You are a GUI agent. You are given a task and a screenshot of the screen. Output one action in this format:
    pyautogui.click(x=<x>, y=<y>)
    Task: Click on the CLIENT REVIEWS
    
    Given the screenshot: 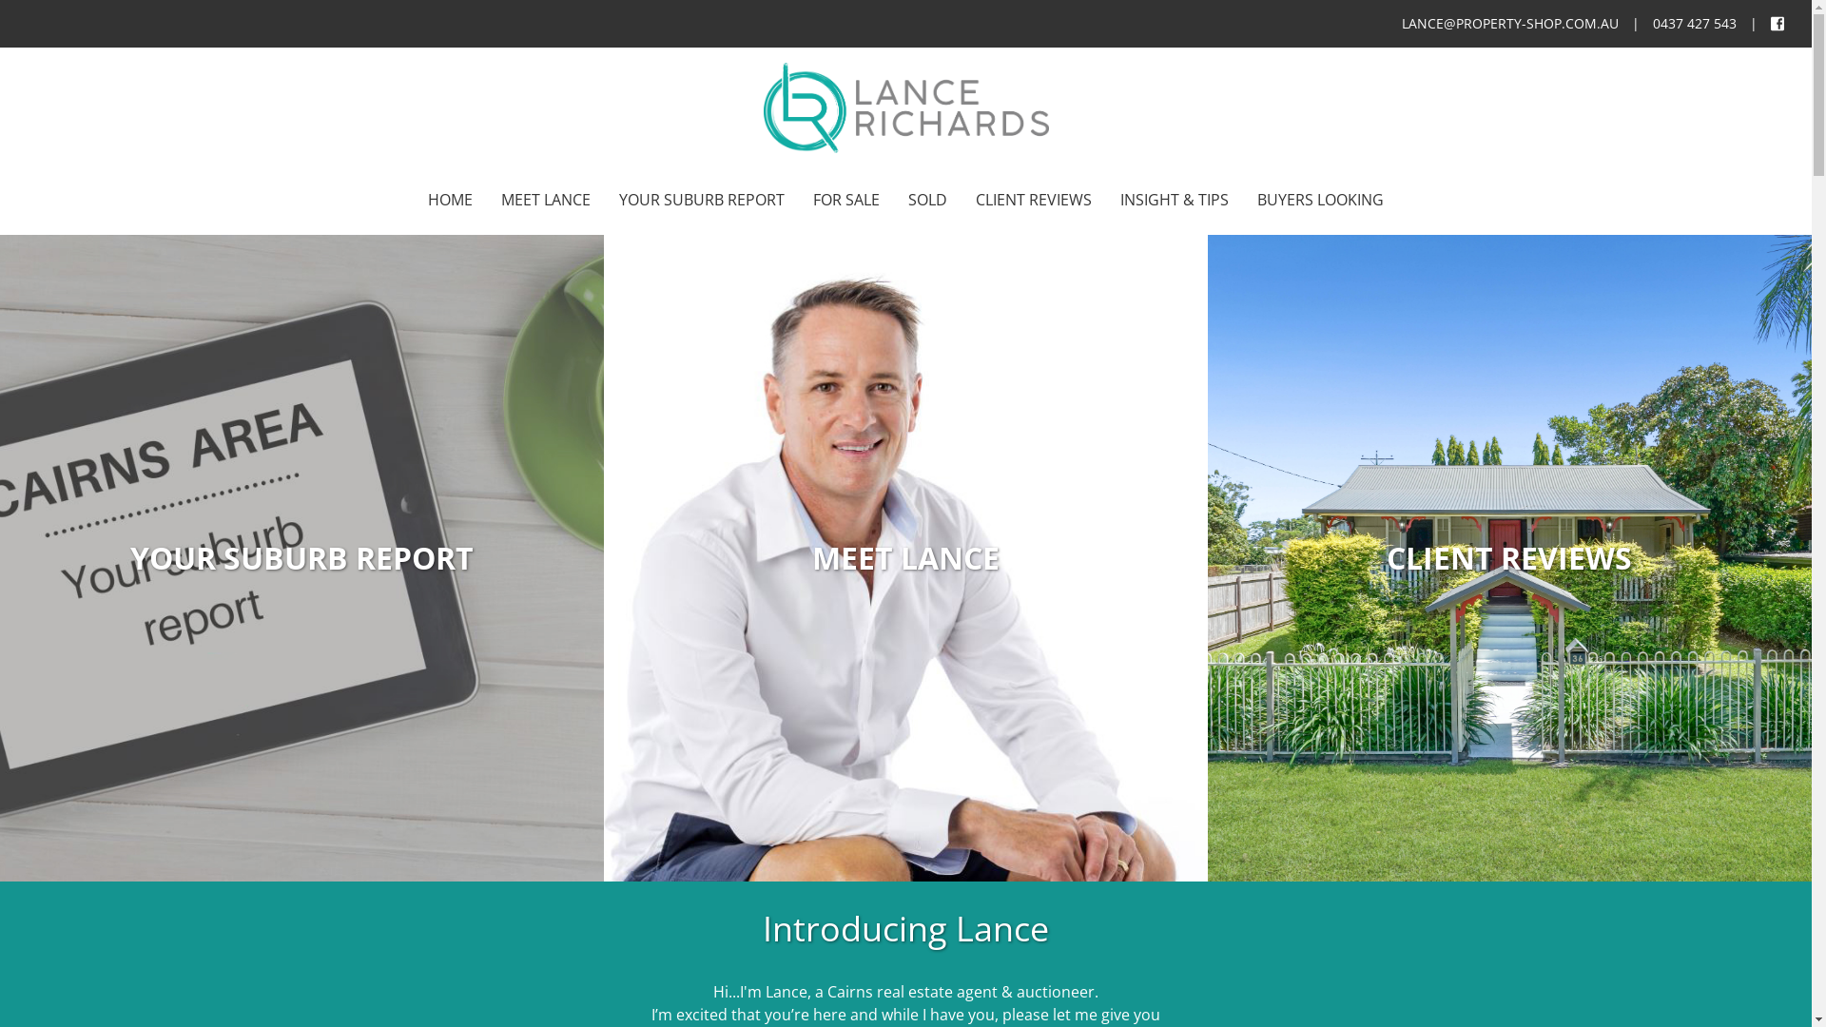 What is the action you would take?
    pyautogui.click(x=1034, y=202)
    